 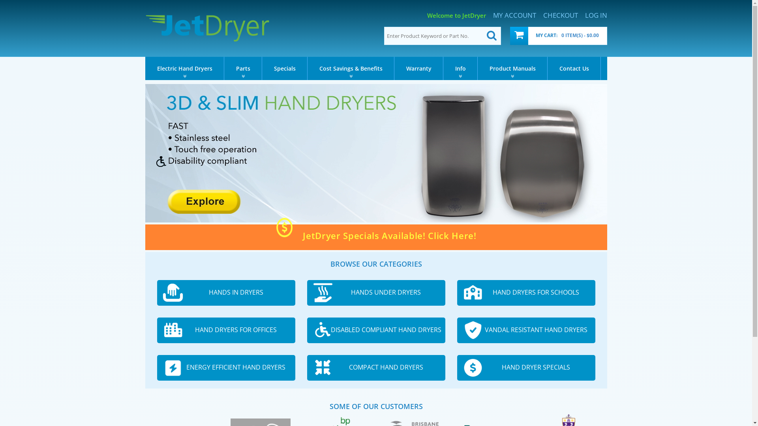 I want to click on Electric Hand Dryers, so click(x=185, y=69).